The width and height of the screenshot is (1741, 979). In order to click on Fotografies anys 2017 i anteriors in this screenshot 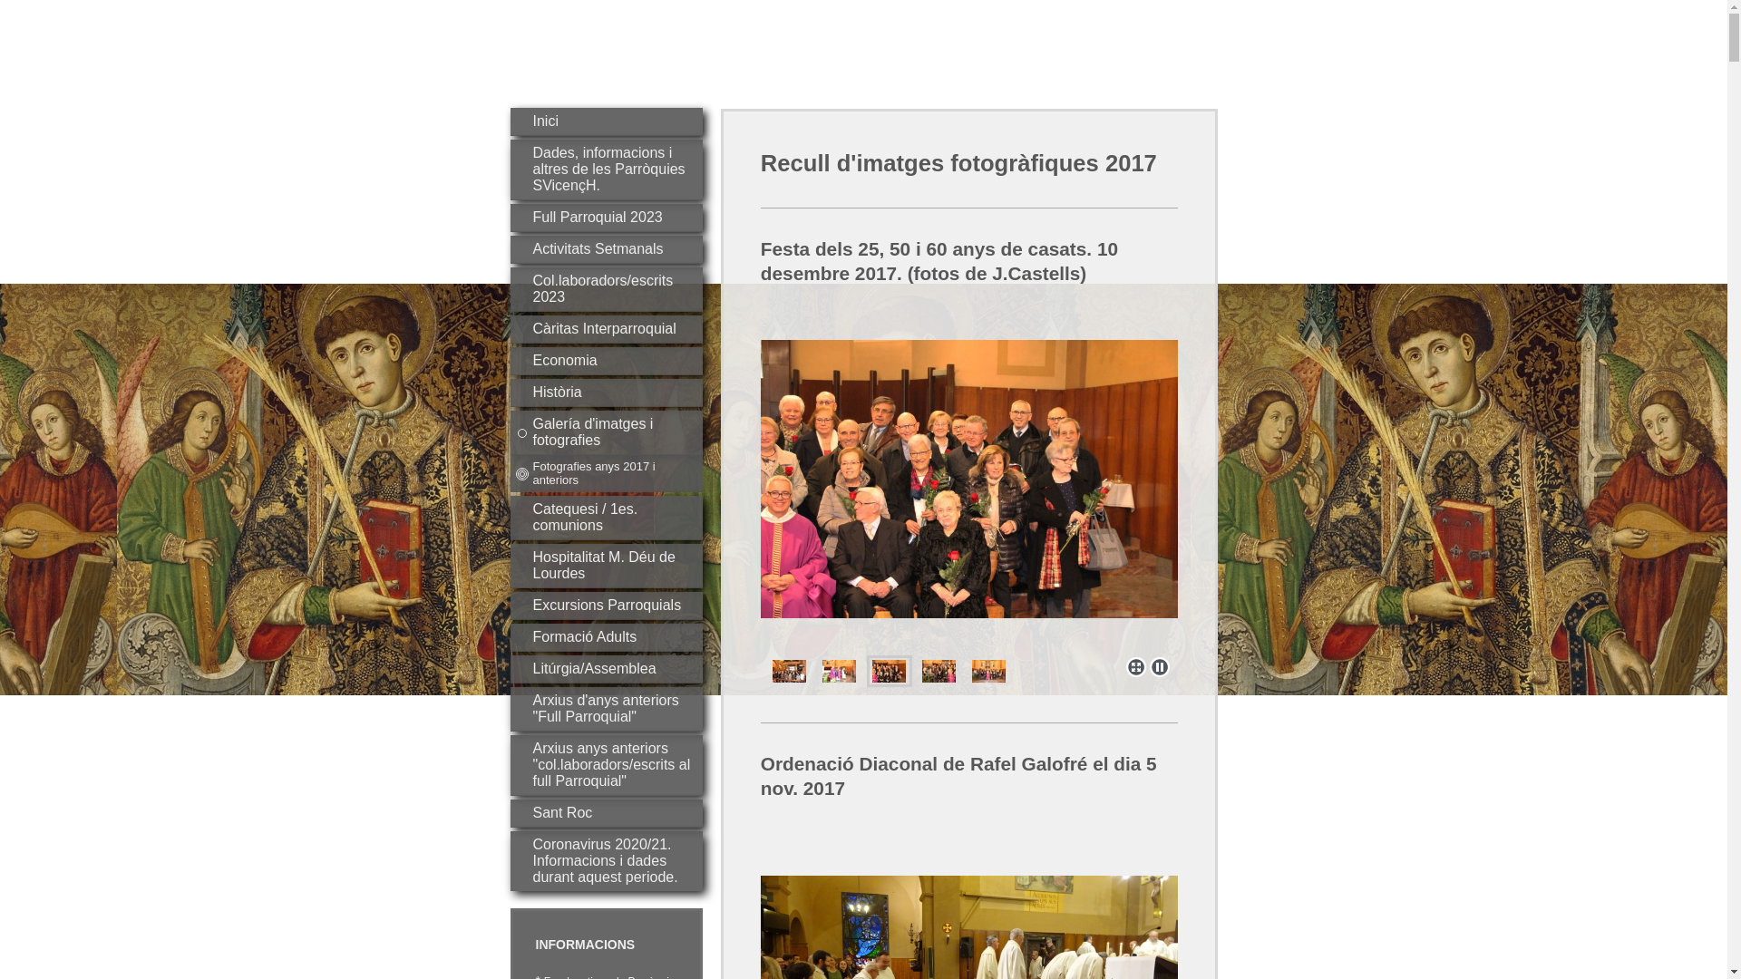, I will do `click(606, 473)`.